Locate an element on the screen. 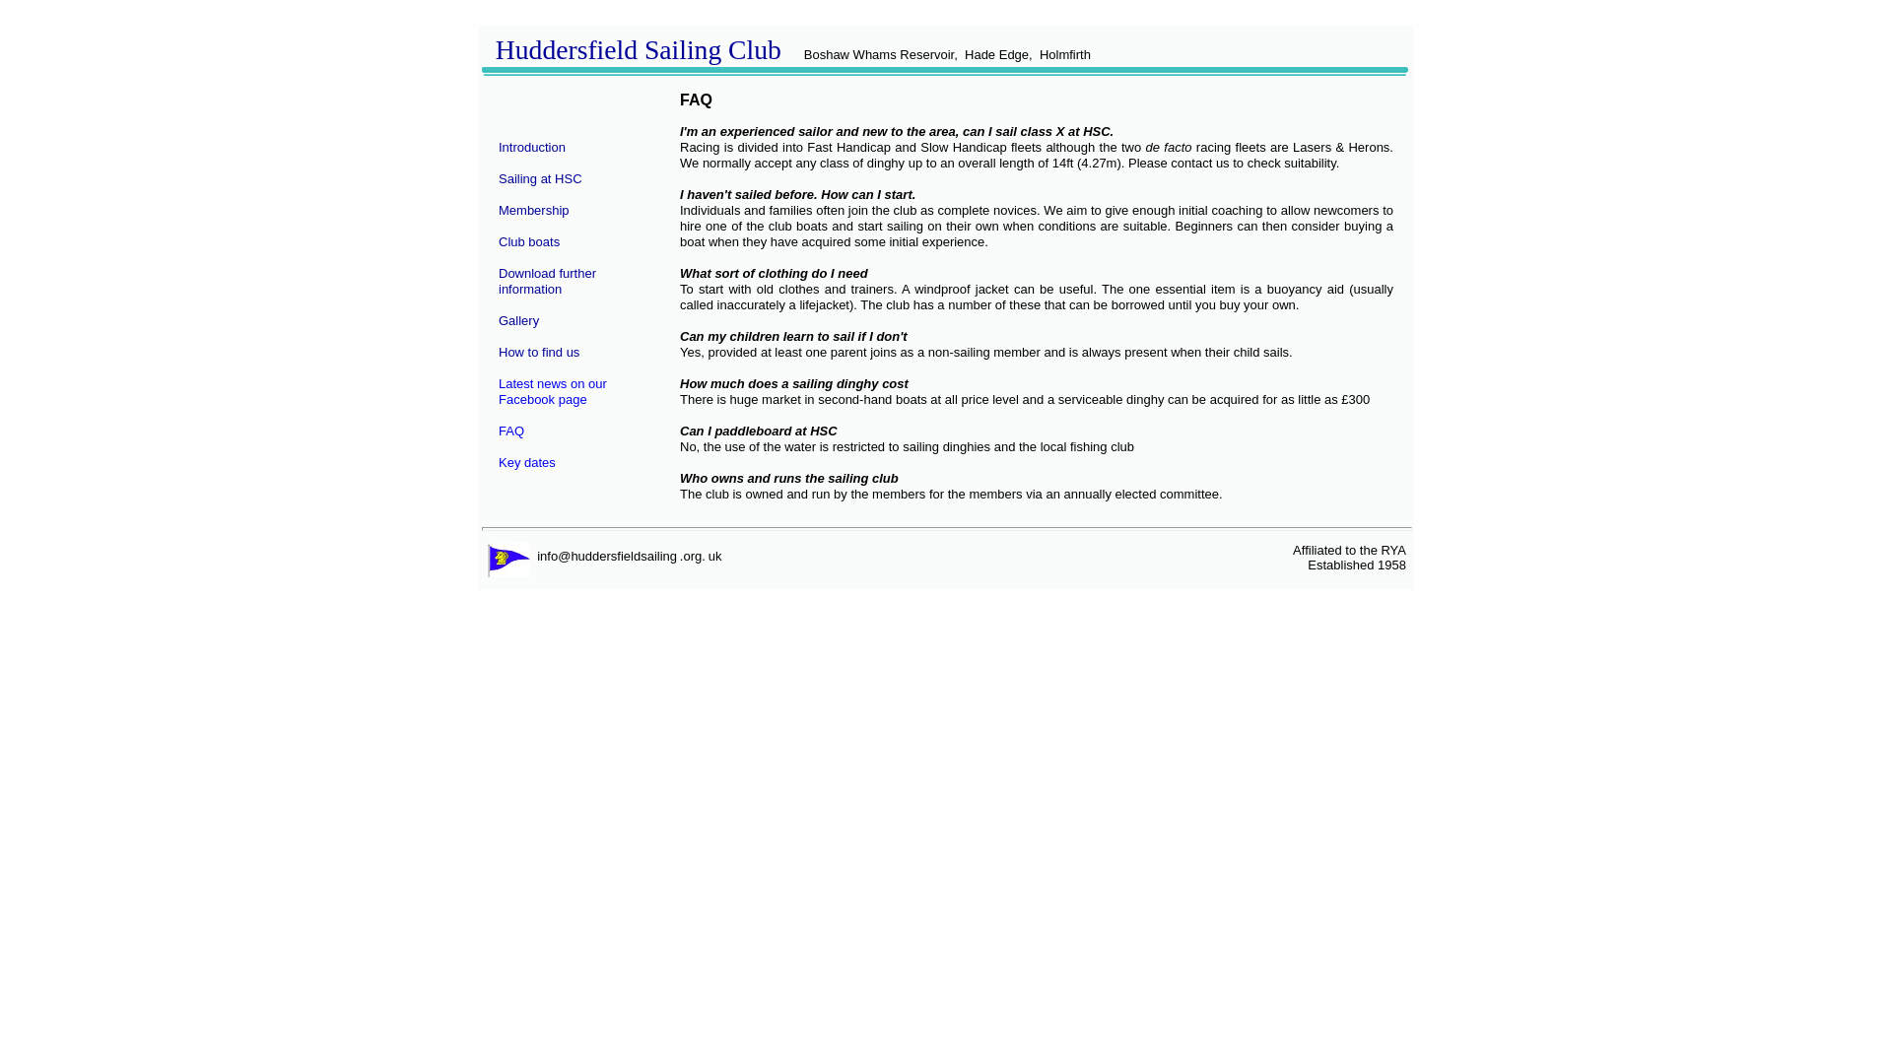 The image size is (1892, 1064). Key dates is located at coordinates (527, 470).